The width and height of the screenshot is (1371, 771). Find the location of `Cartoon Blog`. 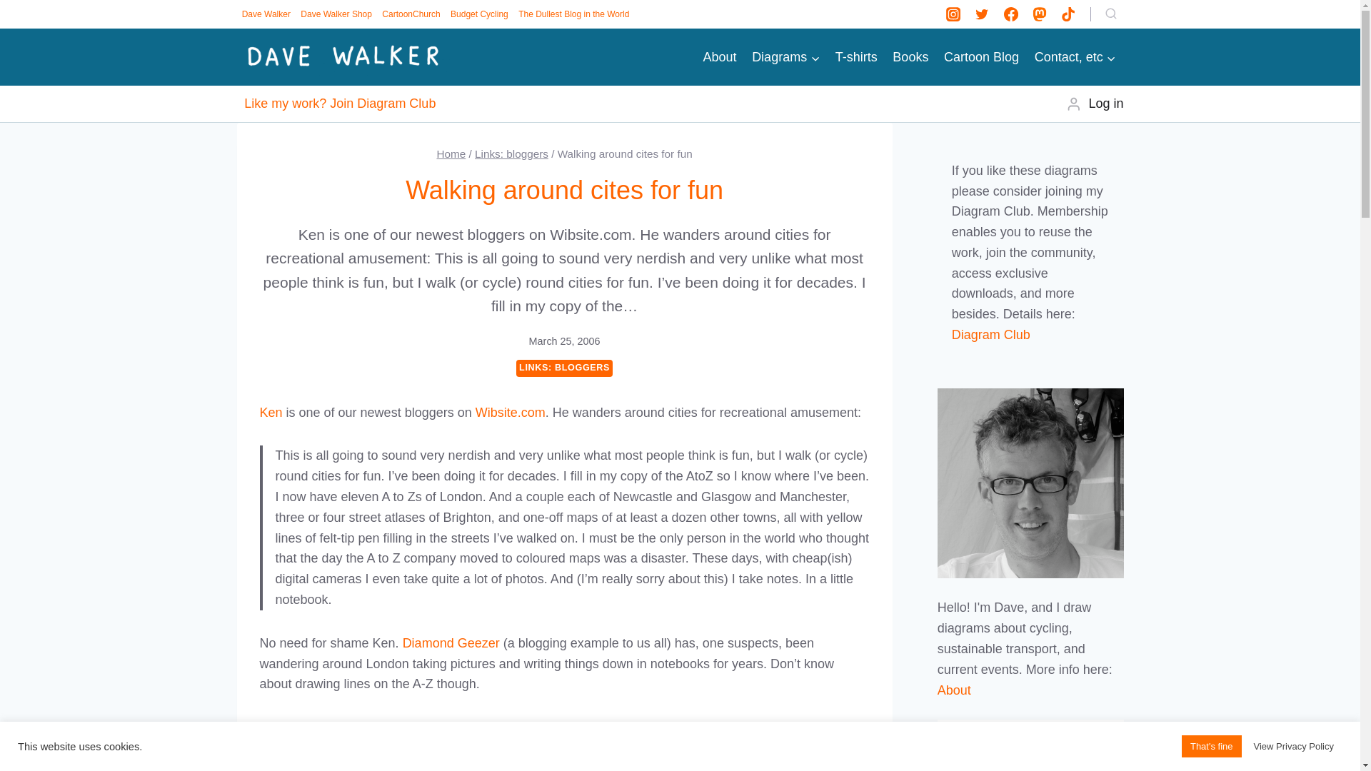

Cartoon Blog is located at coordinates (981, 57).